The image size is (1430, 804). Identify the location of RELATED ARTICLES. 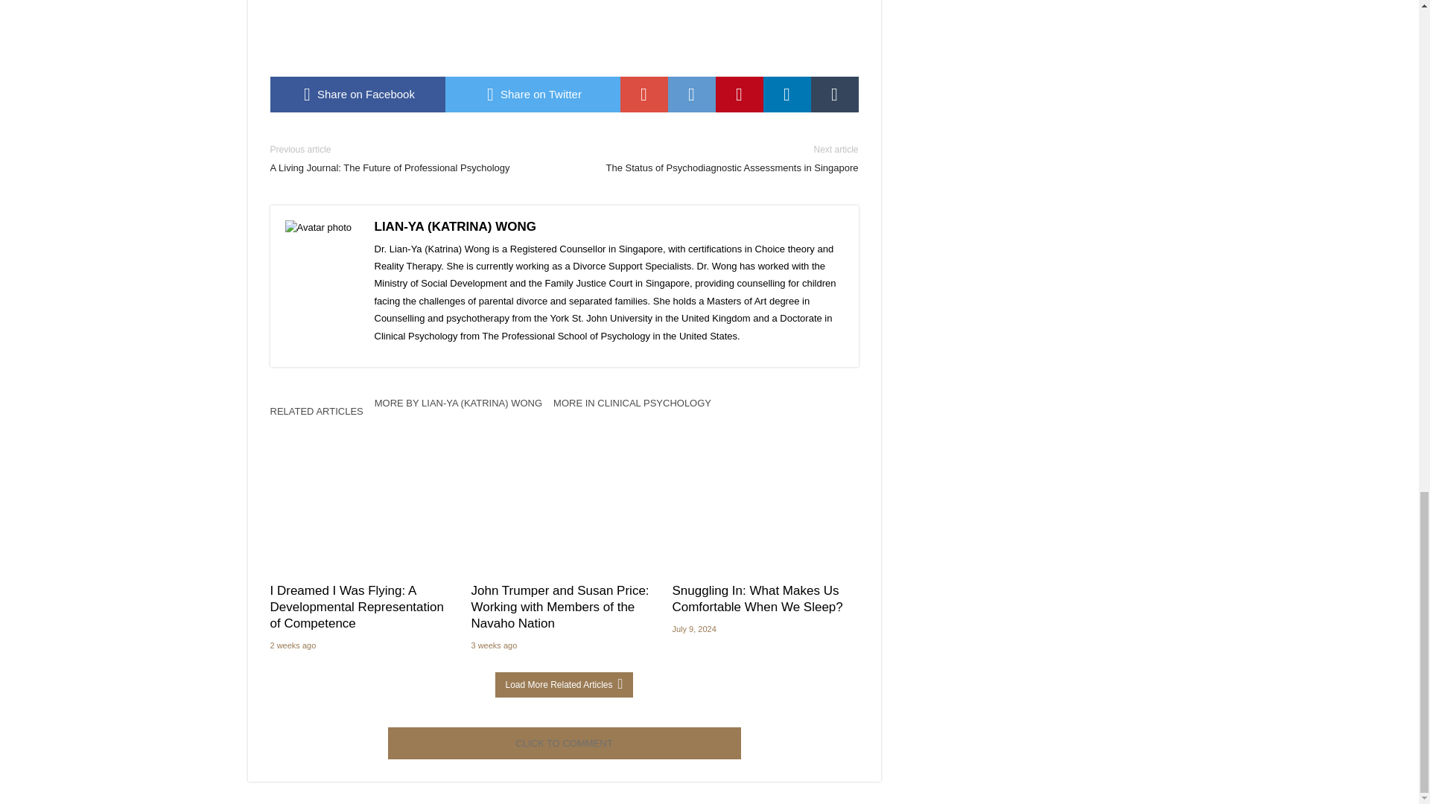
(322, 415).